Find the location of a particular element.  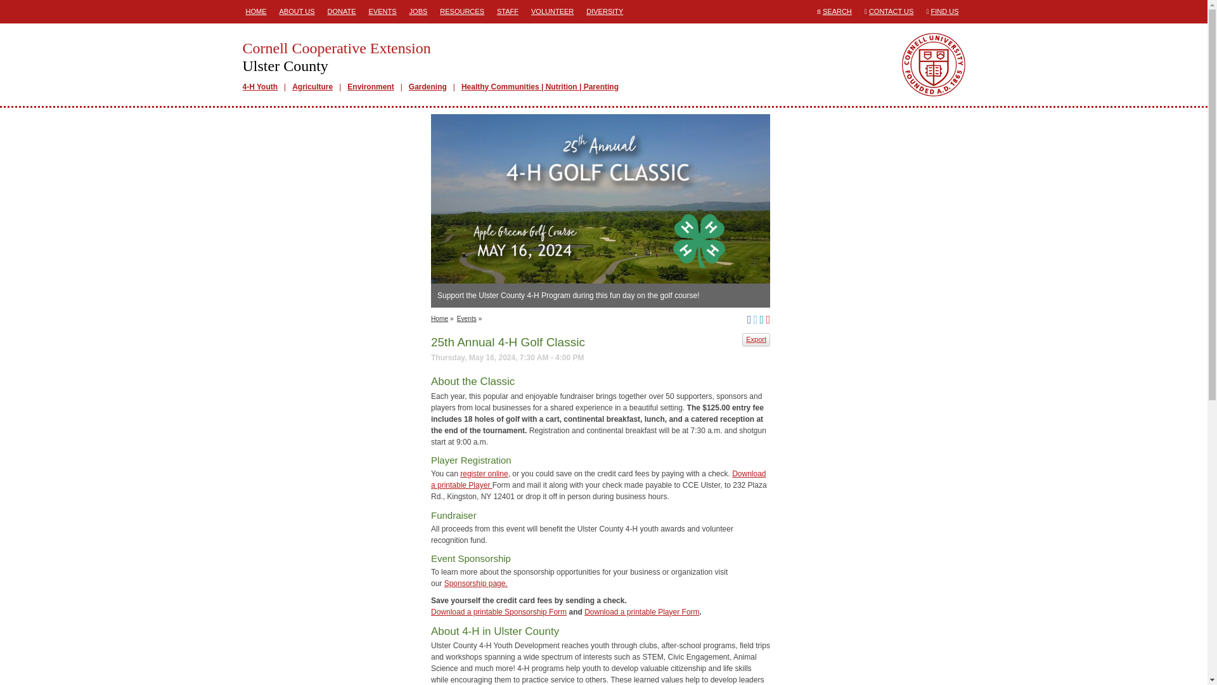

Sponsorship page. is located at coordinates (565, 56).